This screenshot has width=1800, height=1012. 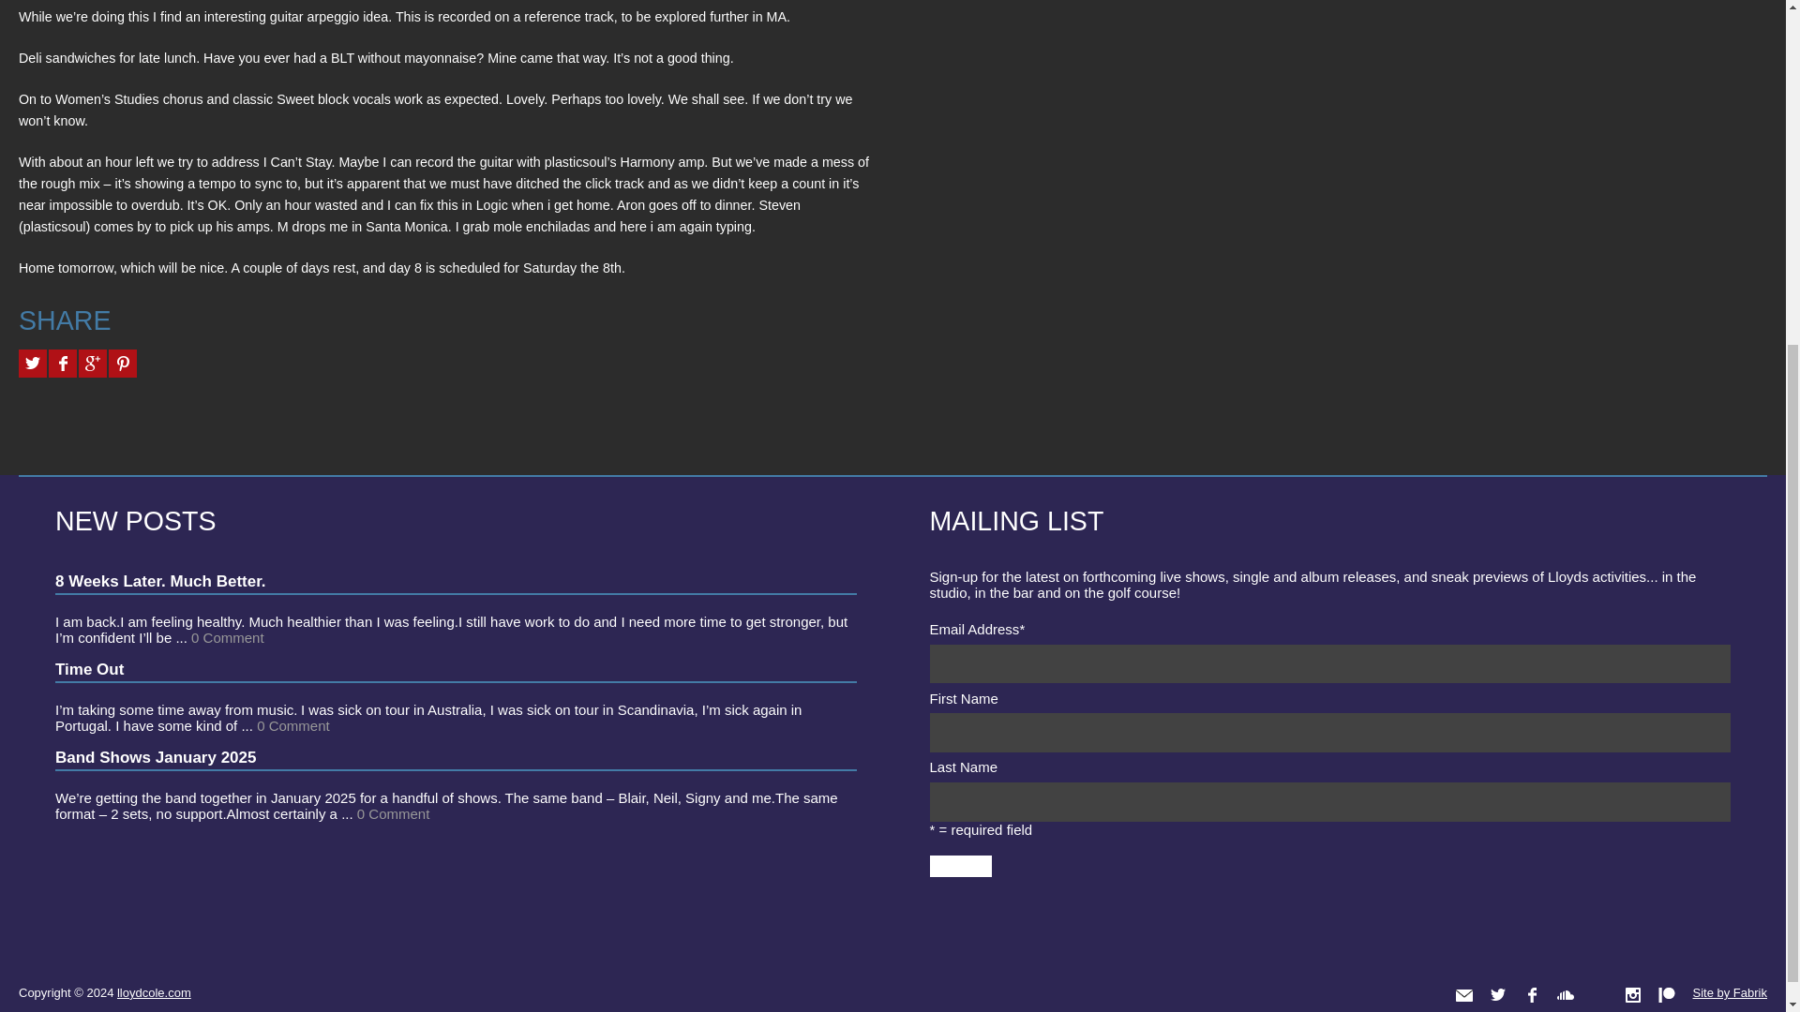 What do you see at coordinates (1731, 992) in the screenshot?
I see `Site by Fabrik` at bounding box center [1731, 992].